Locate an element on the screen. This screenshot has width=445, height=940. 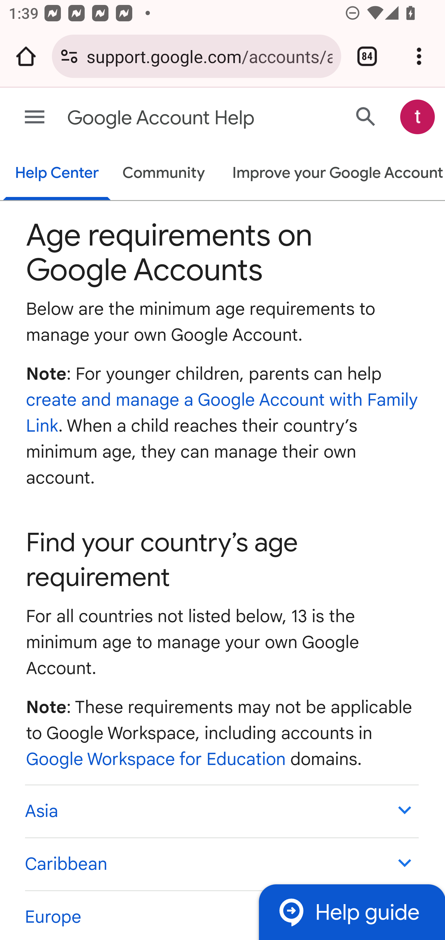
Help guide is located at coordinates (352, 912).